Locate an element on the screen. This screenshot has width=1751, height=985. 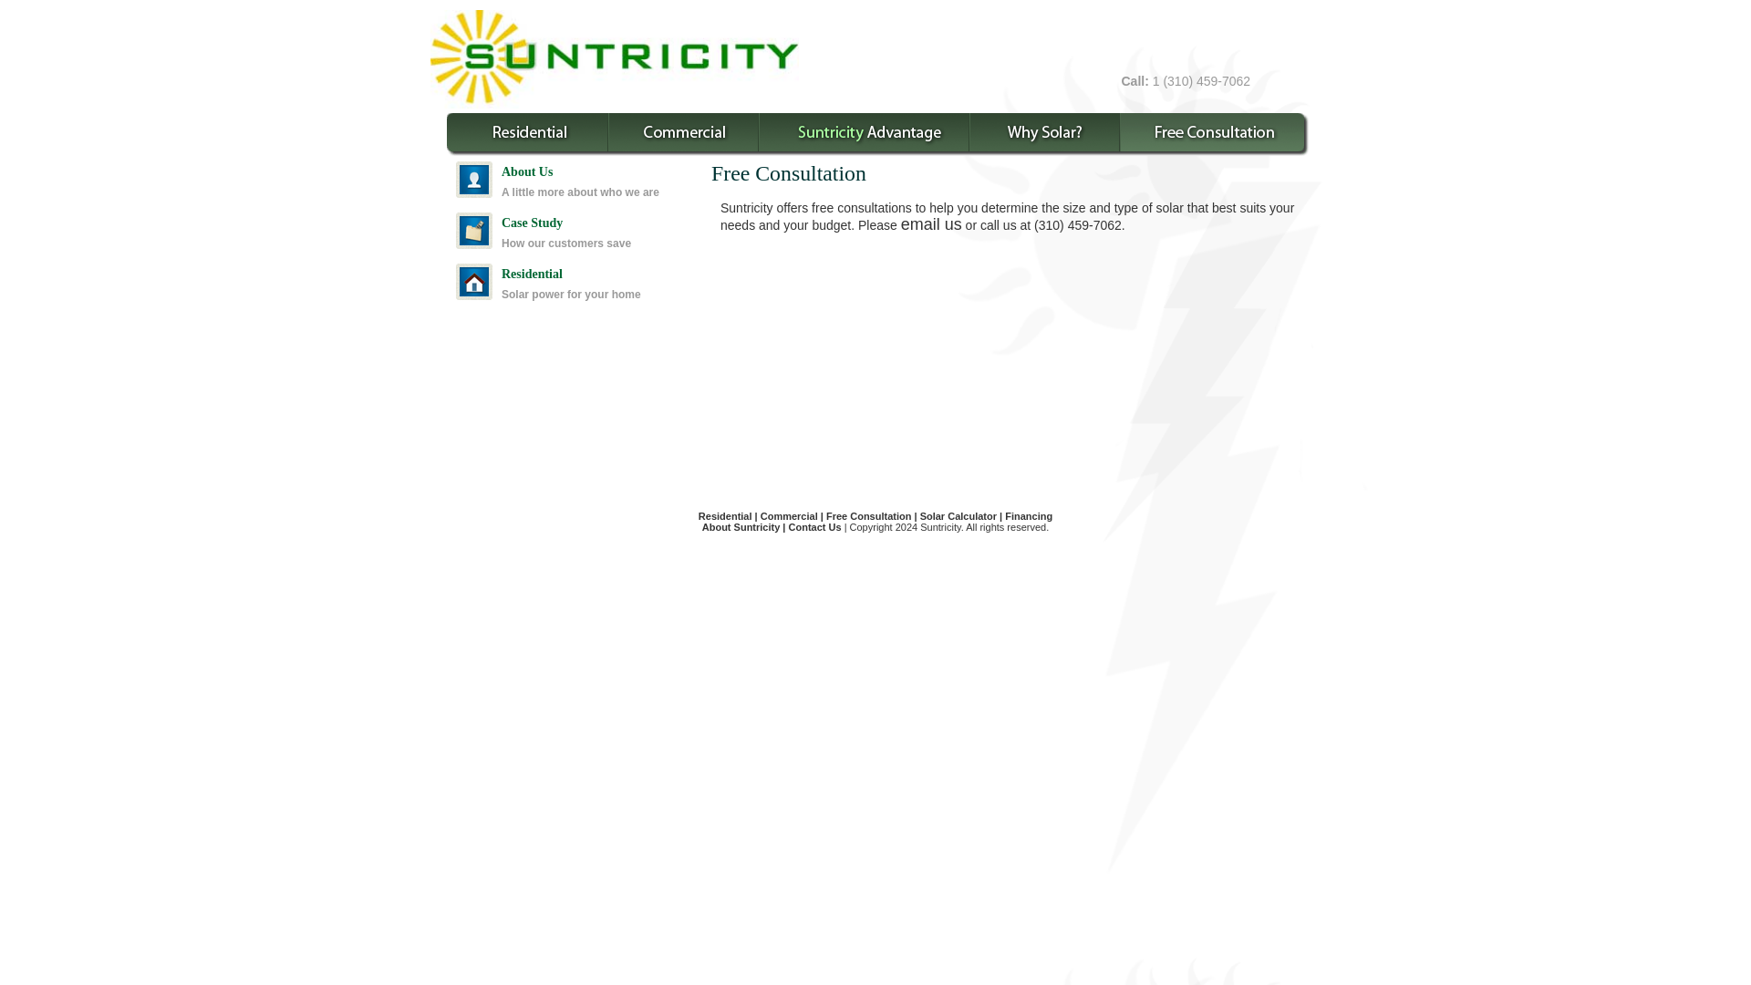
Residential is located at coordinates (531, 274).